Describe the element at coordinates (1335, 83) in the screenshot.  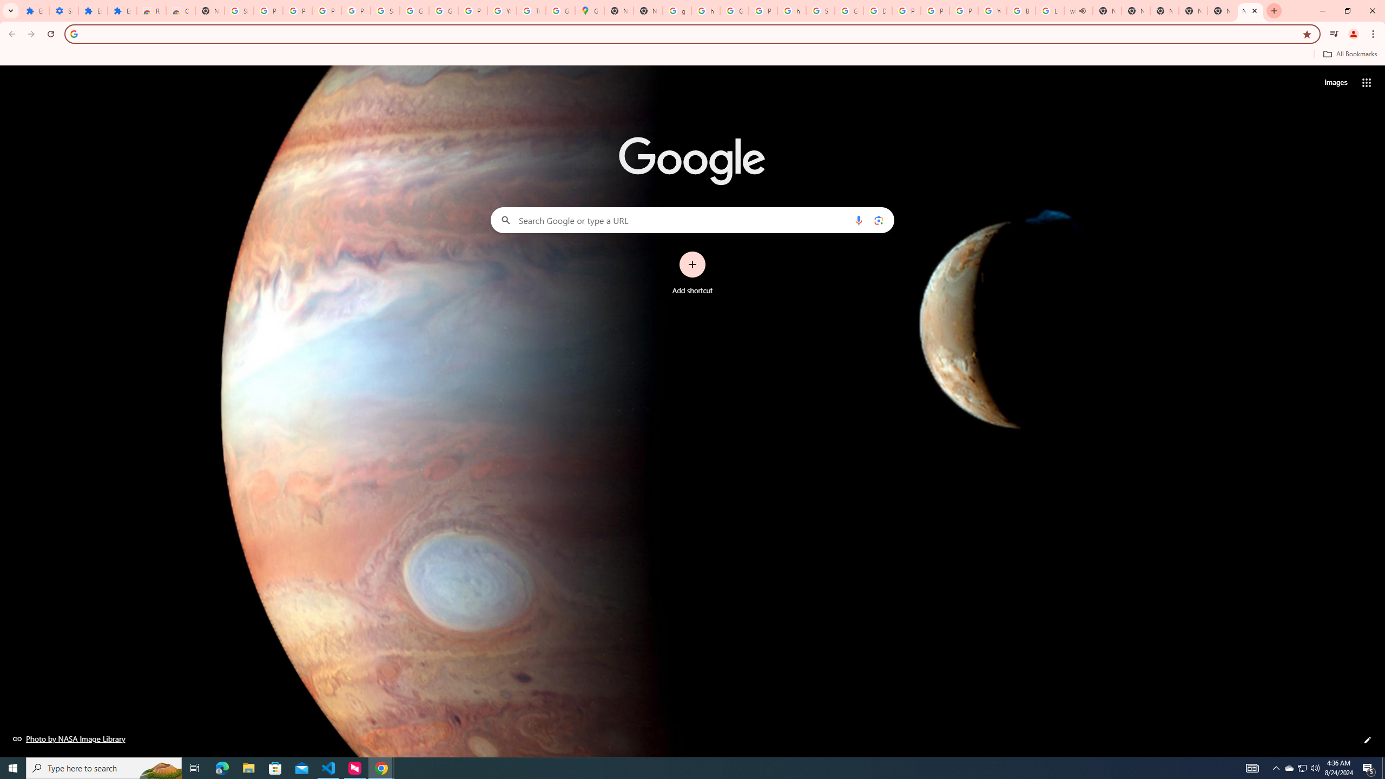
I see `Search for Images ` at that location.